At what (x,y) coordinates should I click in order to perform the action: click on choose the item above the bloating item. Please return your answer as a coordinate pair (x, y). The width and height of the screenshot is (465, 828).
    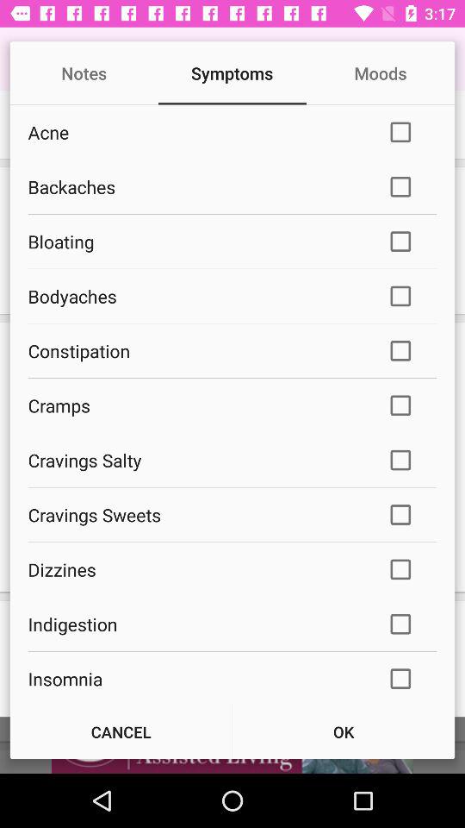
    Looking at the image, I should click on (196, 186).